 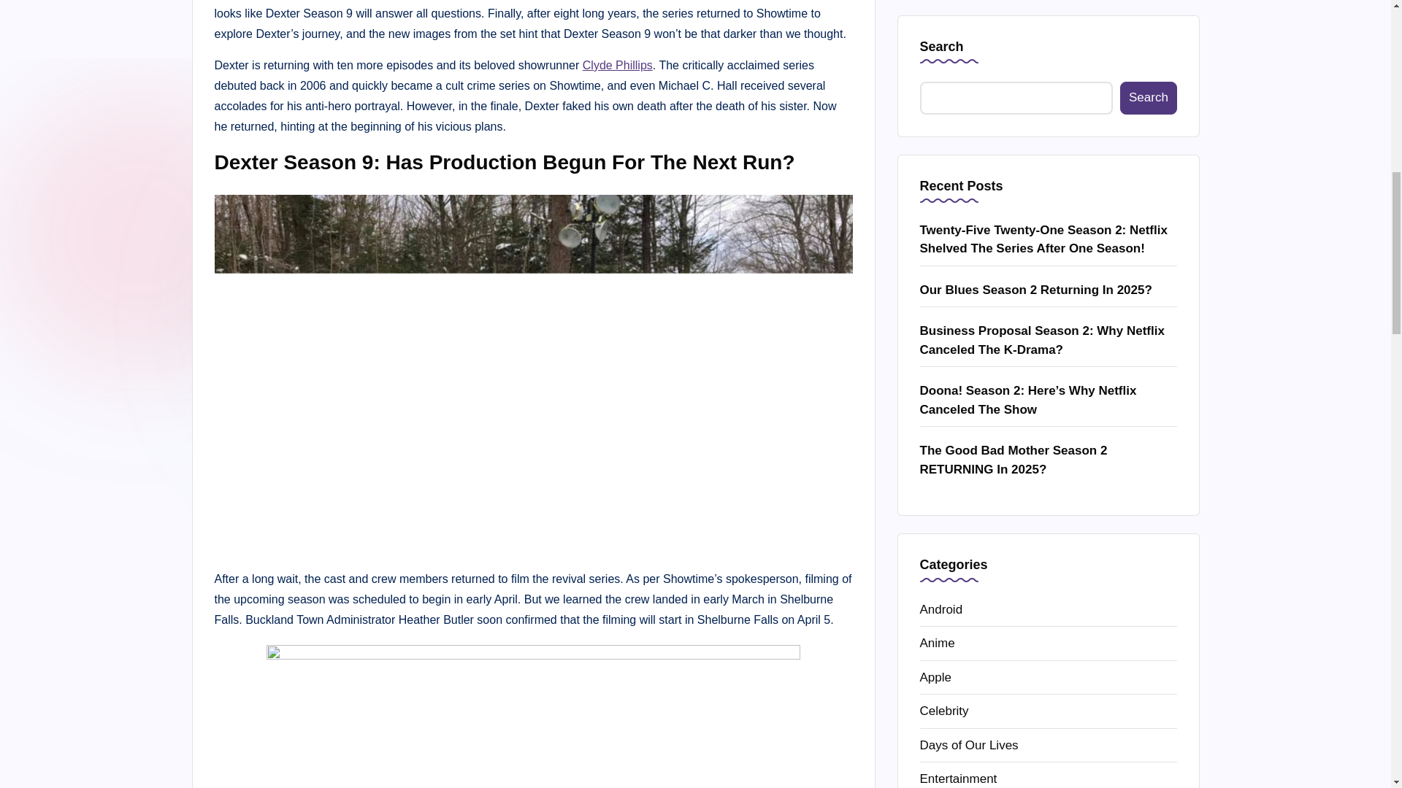 I want to click on Anime, so click(x=1049, y=20).